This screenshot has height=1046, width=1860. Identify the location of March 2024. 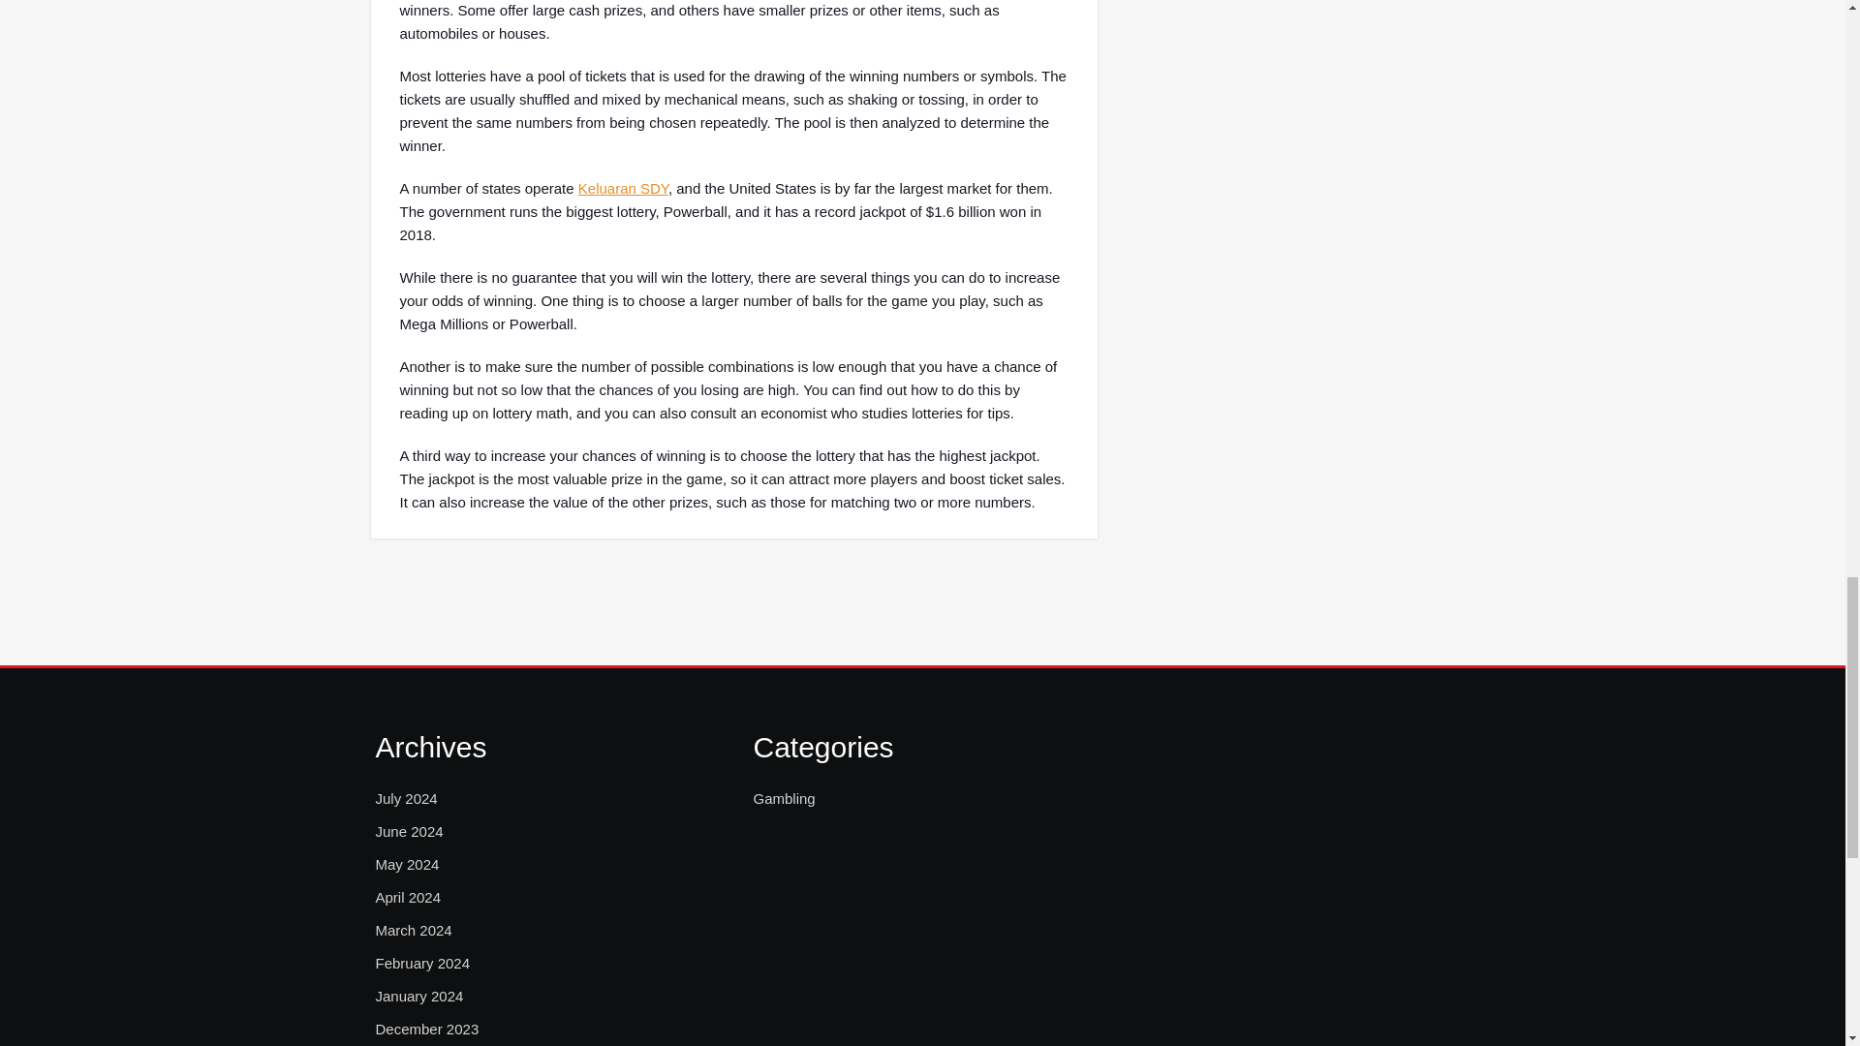
(413, 931).